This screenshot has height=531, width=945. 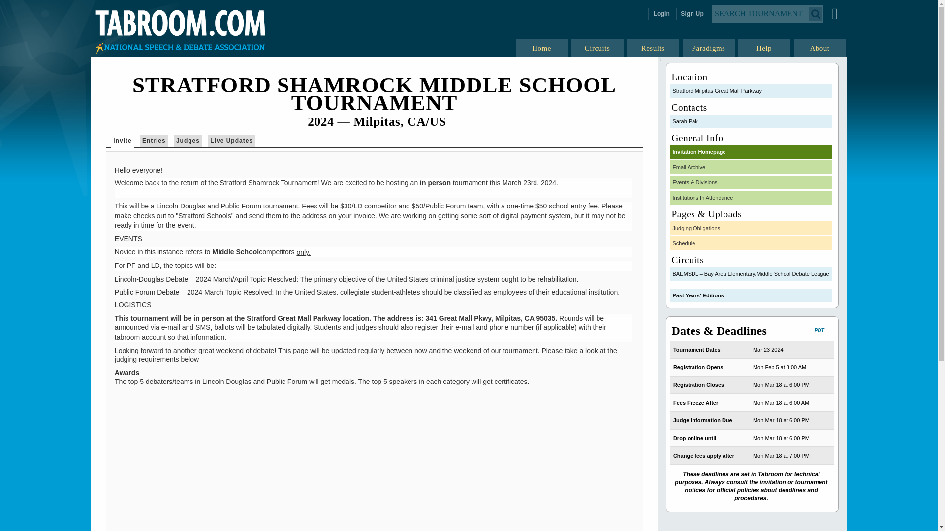 What do you see at coordinates (751, 197) in the screenshot?
I see `Institutions In Attendance` at bounding box center [751, 197].